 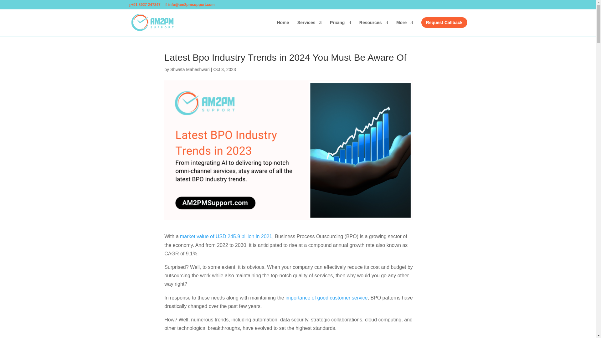 What do you see at coordinates (226, 236) in the screenshot?
I see `market value of USD 245.9 billion in 2021` at bounding box center [226, 236].